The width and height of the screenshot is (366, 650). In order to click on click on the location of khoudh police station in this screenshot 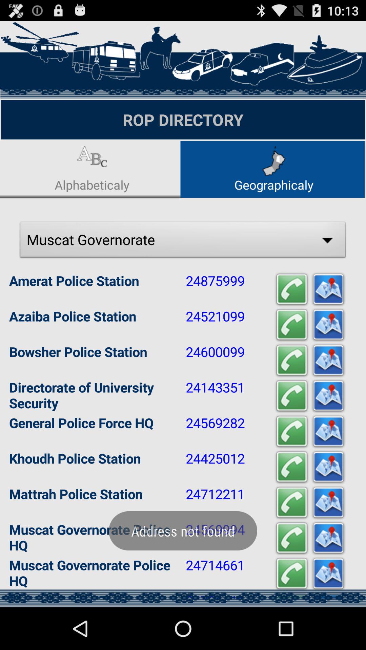, I will do `click(328, 467)`.